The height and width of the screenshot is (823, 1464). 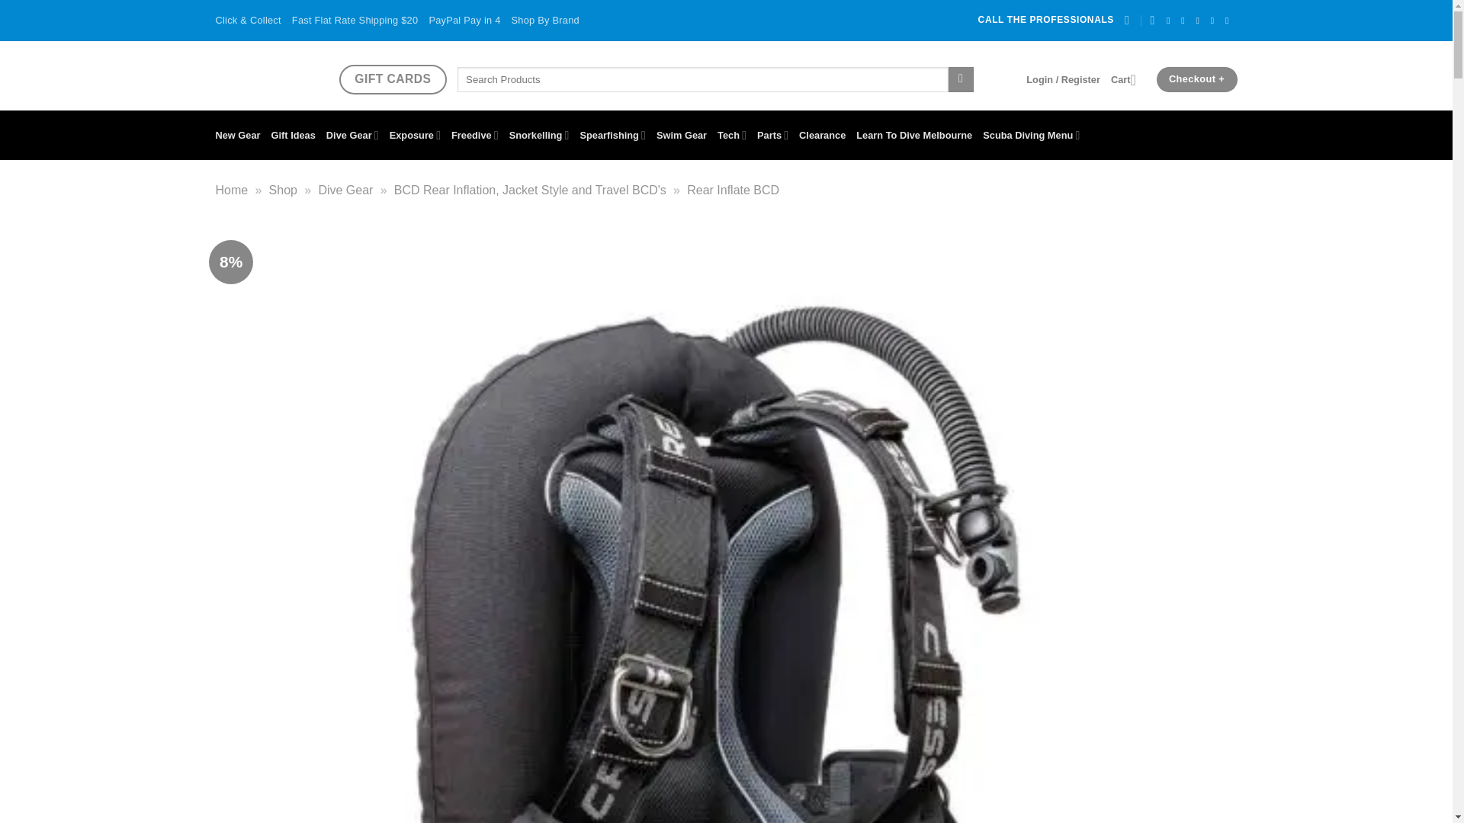 I want to click on Dive Gear, so click(x=352, y=135).